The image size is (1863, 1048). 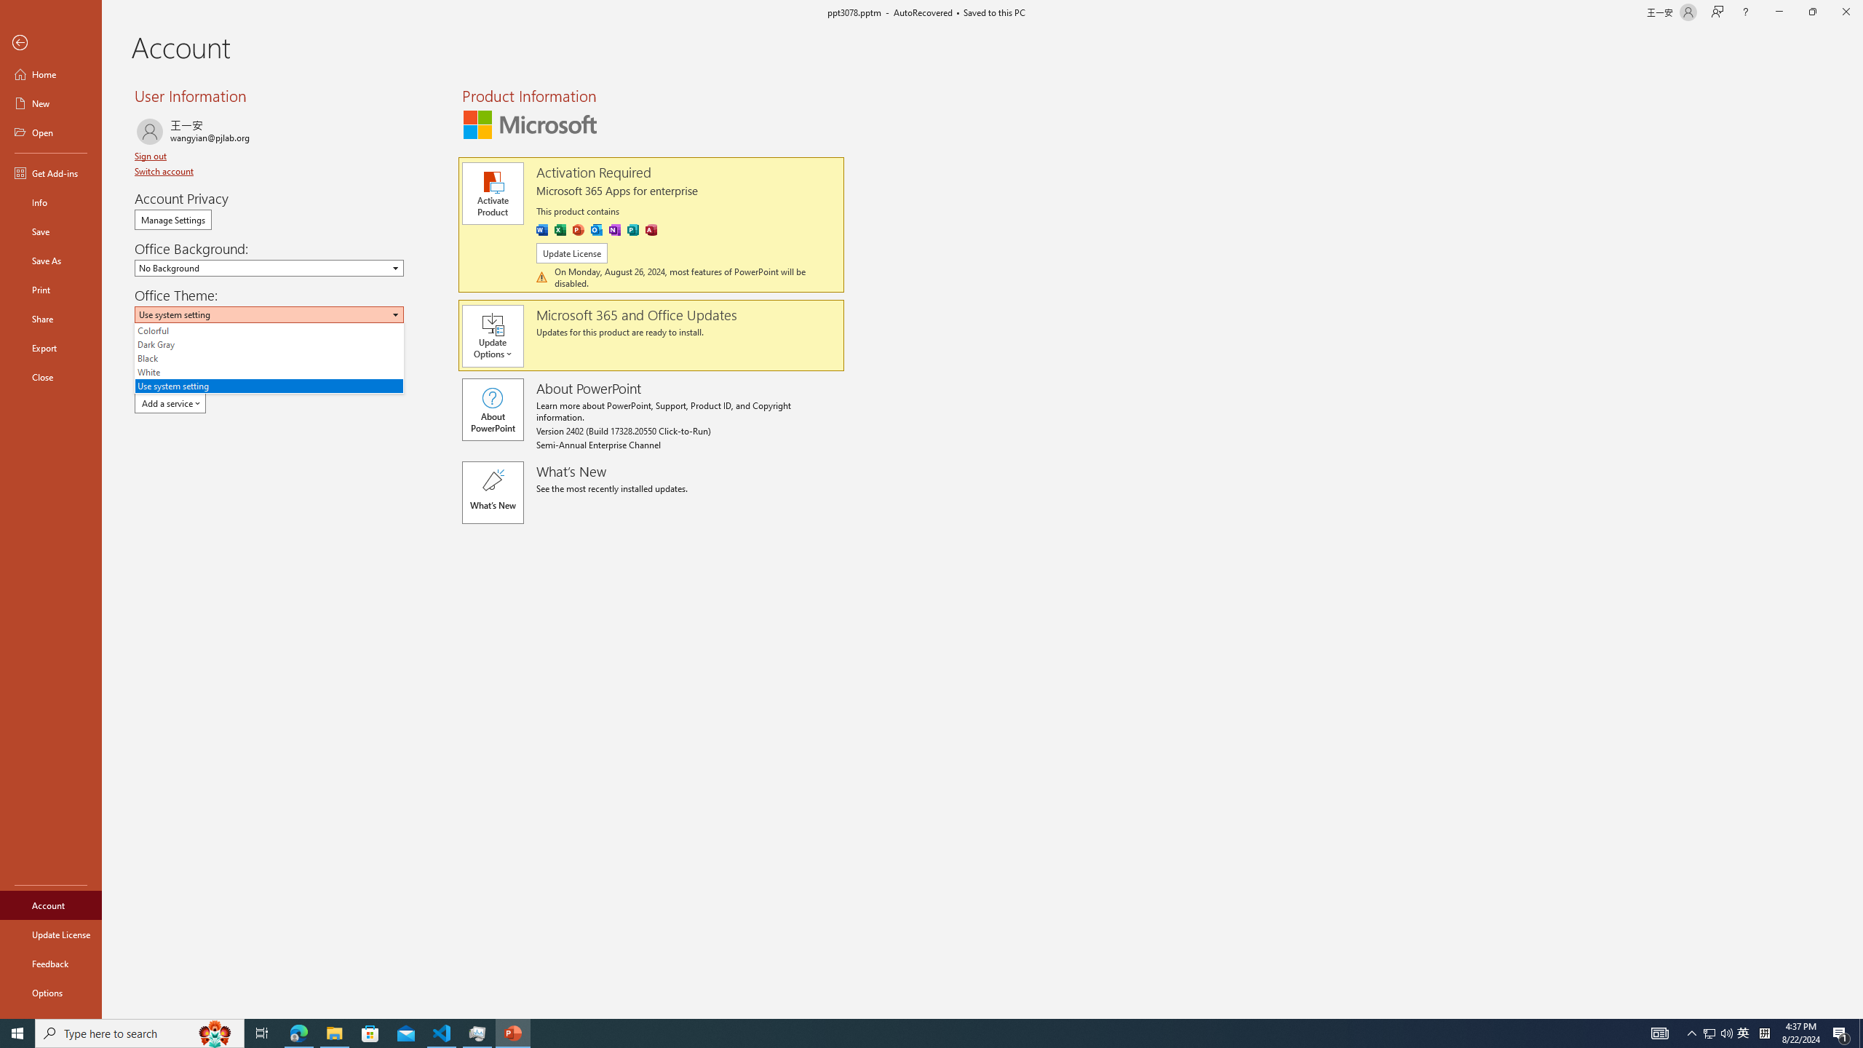 What do you see at coordinates (1744, 1033) in the screenshot?
I see `Account` at bounding box center [1744, 1033].